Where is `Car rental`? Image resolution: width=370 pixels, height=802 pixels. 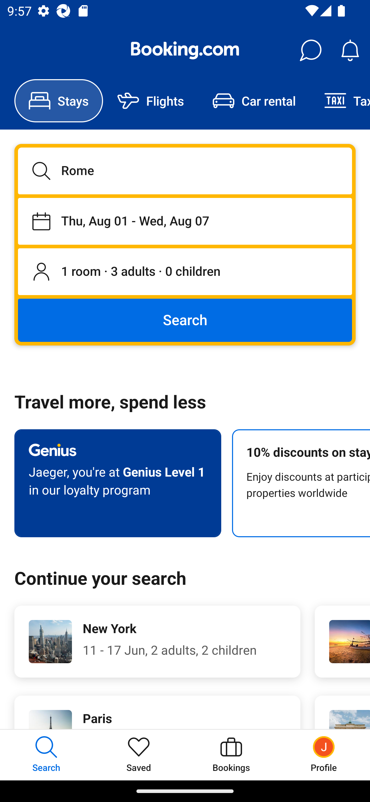 Car rental is located at coordinates (254, 101).